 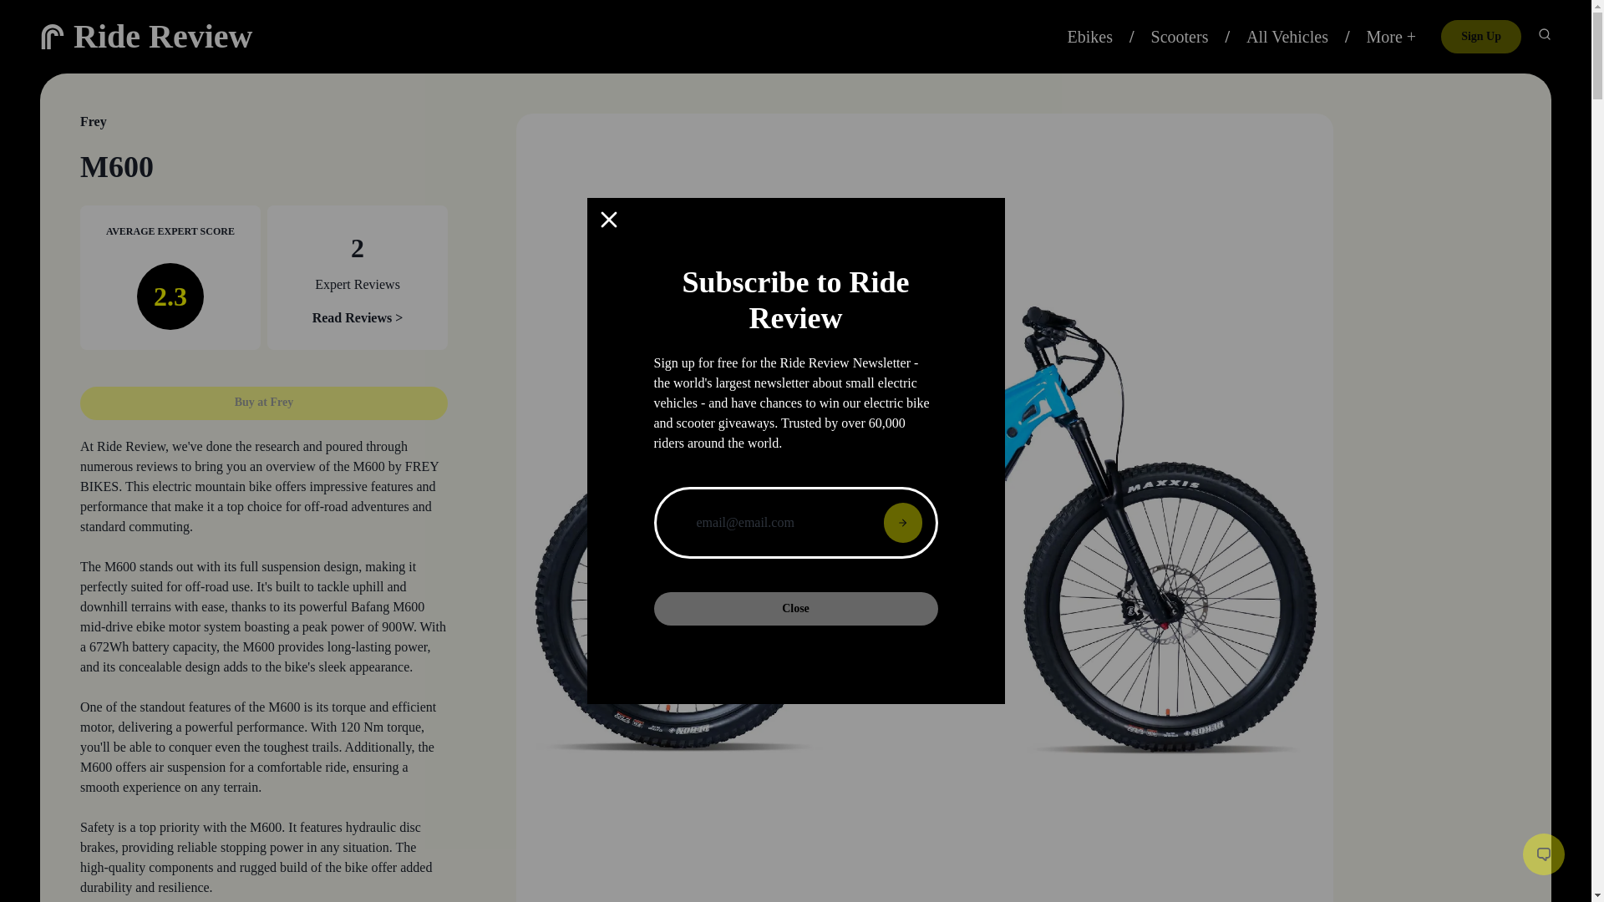 I want to click on Ebikes, so click(x=1090, y=37).